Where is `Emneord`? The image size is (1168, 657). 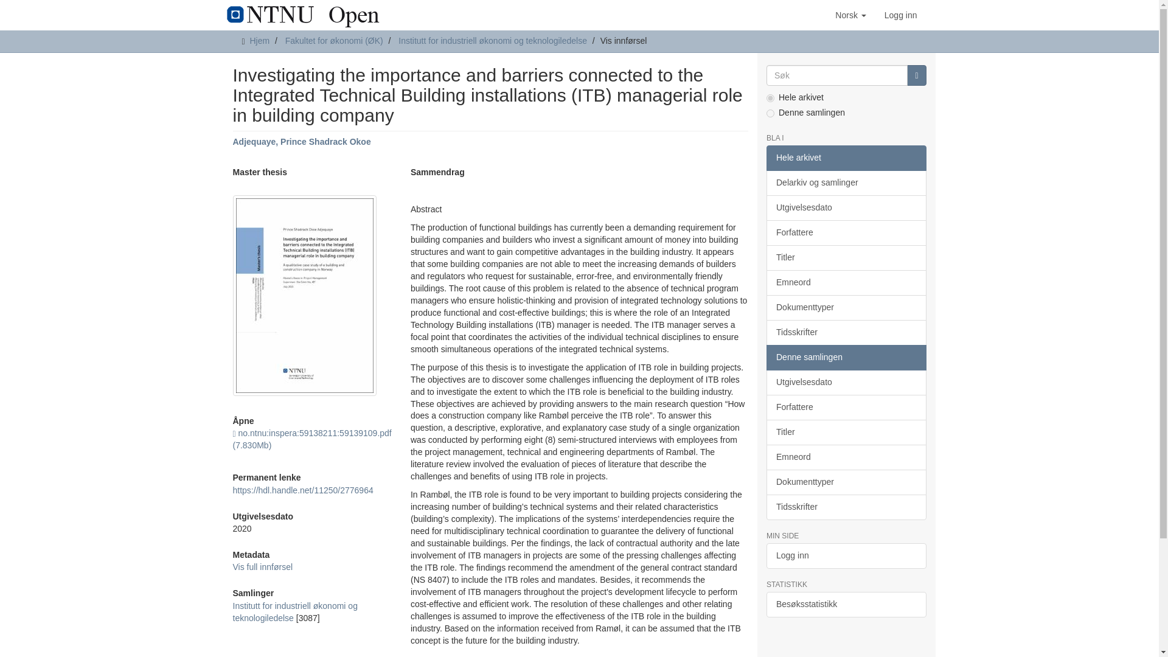
Emneord is located at coordinates (846, 282).